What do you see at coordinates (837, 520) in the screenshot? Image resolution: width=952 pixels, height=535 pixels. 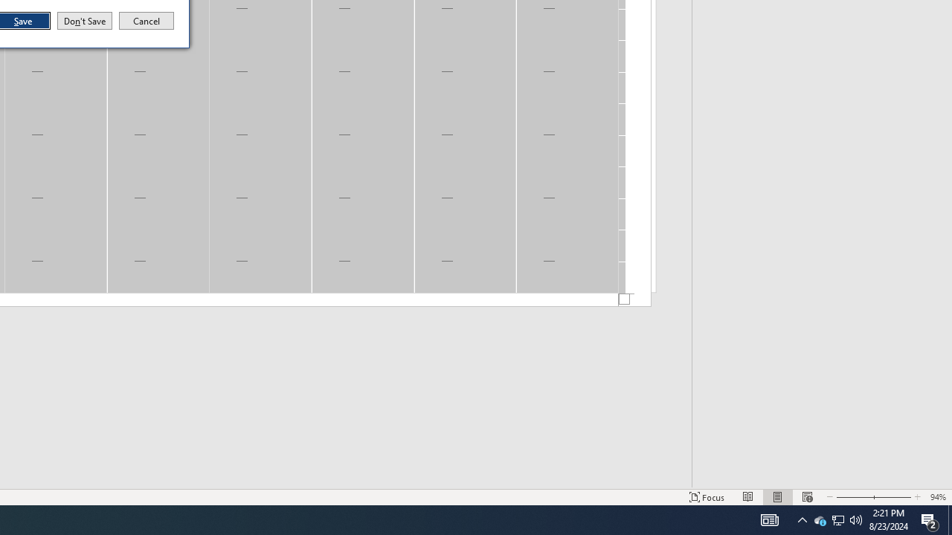 I see `Show desktop` at bounding box center [837, 520].